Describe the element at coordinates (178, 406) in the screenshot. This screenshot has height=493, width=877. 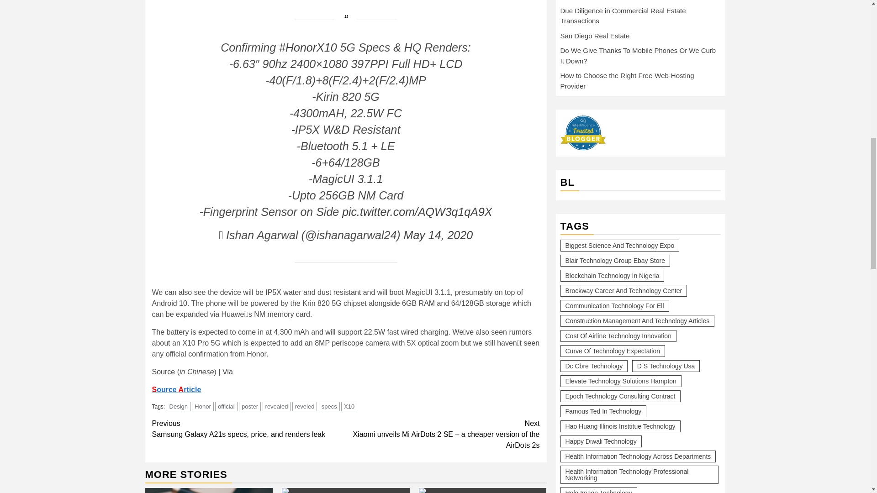
I see `Design` at that location.